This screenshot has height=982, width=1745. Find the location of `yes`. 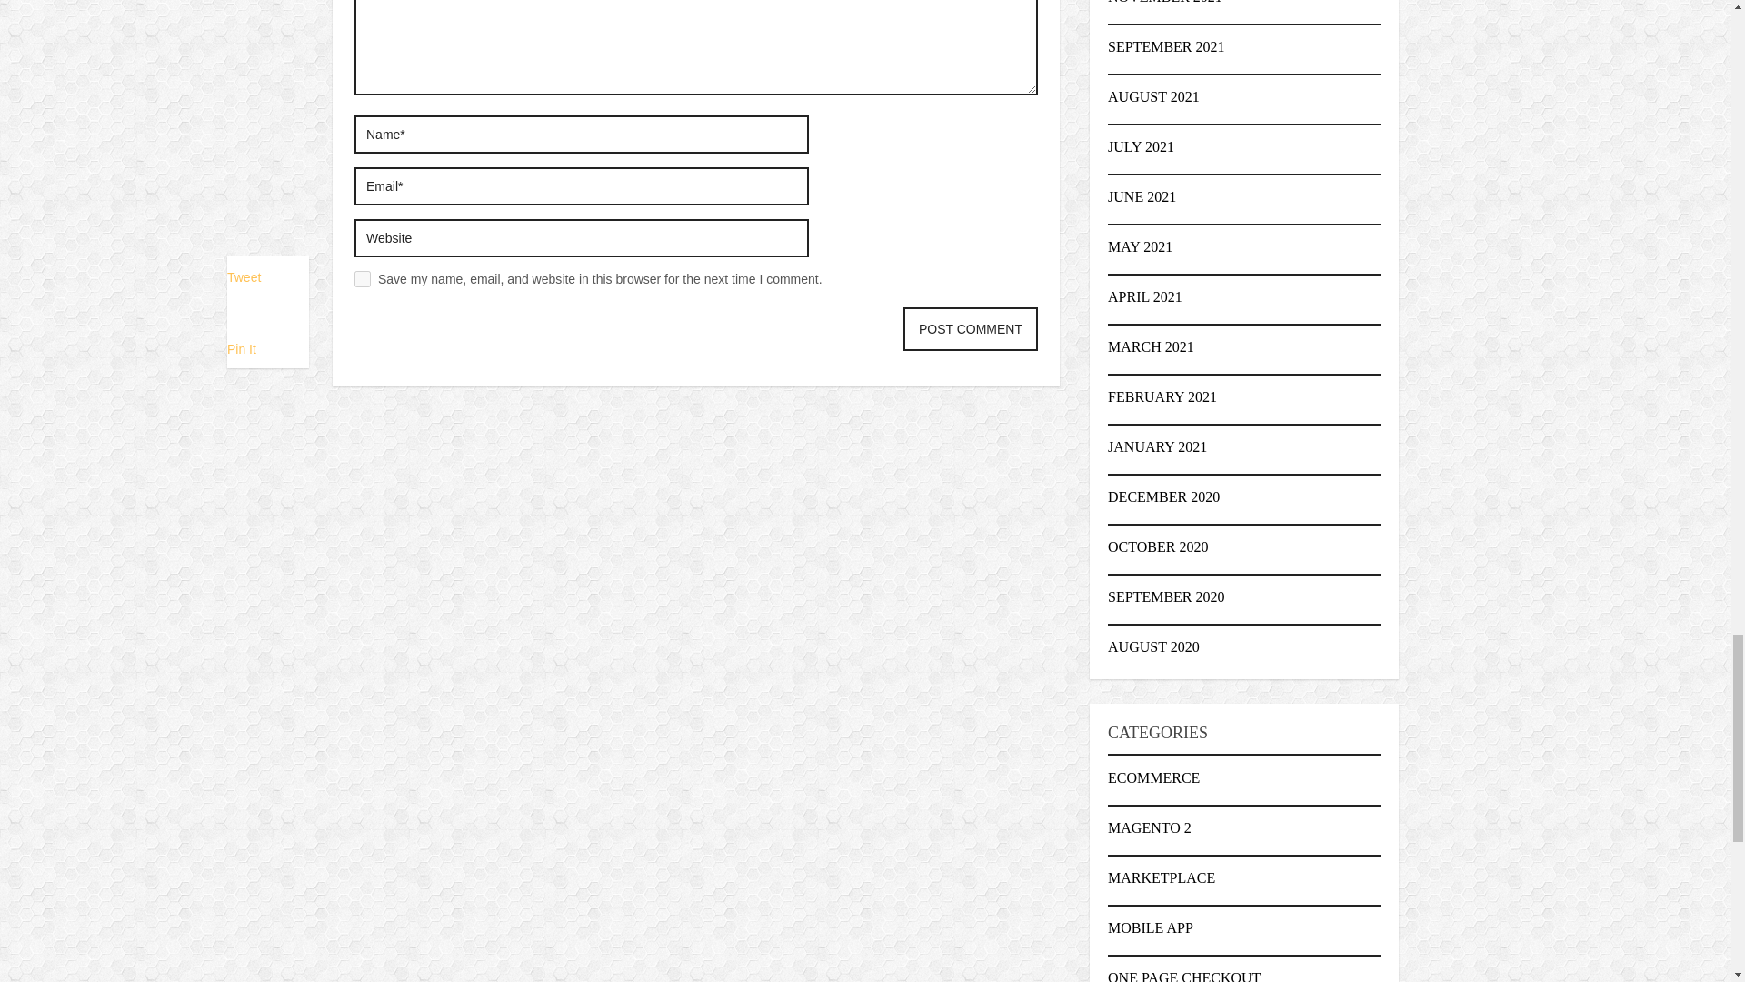

yes is located at coordinates (362, 279).